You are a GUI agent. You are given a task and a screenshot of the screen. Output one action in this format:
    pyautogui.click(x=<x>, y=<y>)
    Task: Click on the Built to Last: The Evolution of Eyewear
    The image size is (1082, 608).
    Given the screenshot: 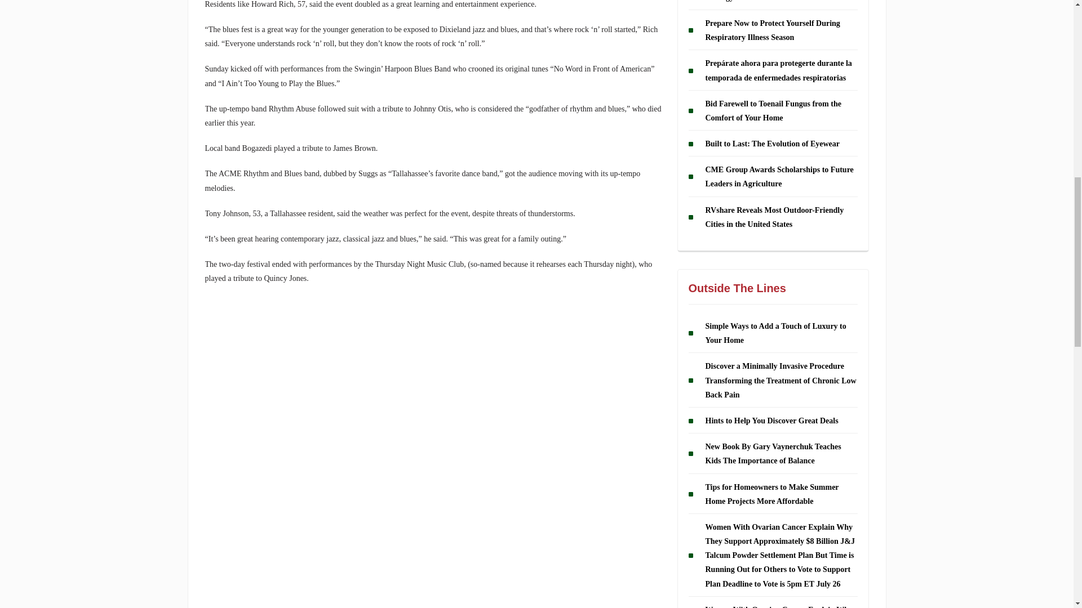 What is the action you would take?
    pyautogui.click(x=773, y=144)
    